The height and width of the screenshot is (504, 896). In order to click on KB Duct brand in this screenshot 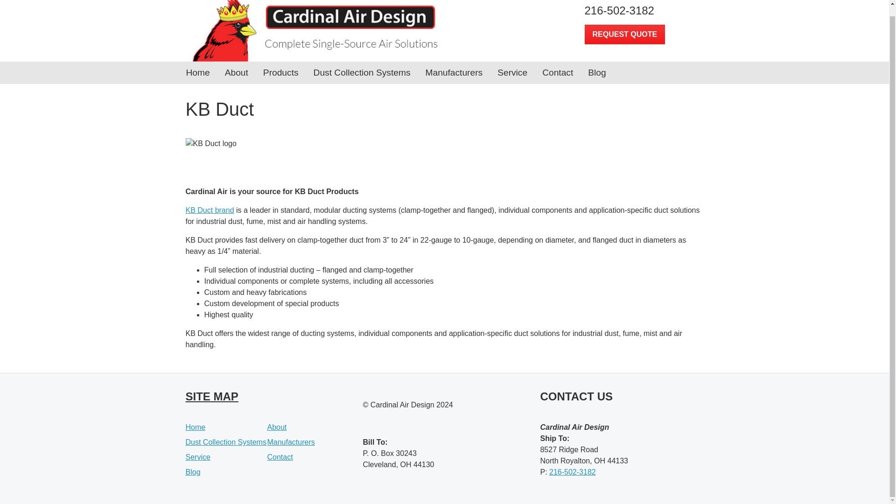, I will do `click(210, 210)`.